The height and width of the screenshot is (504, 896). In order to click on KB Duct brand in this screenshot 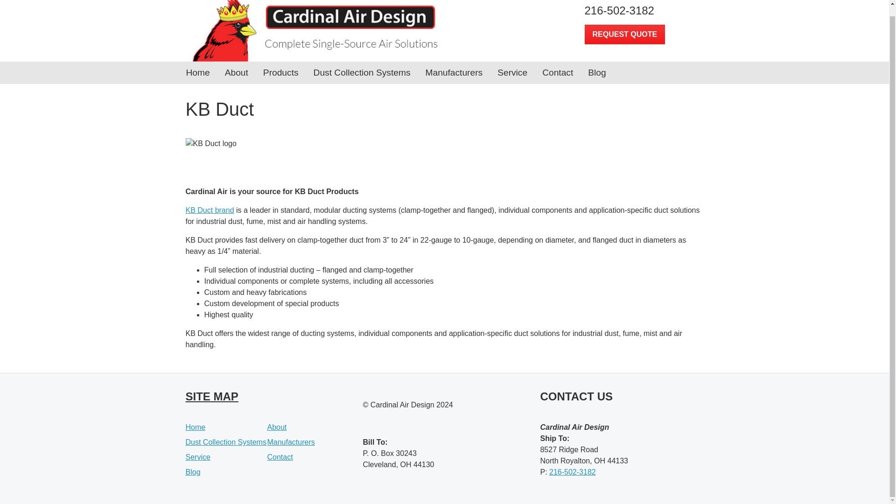, I will do `click(210, 210)`.